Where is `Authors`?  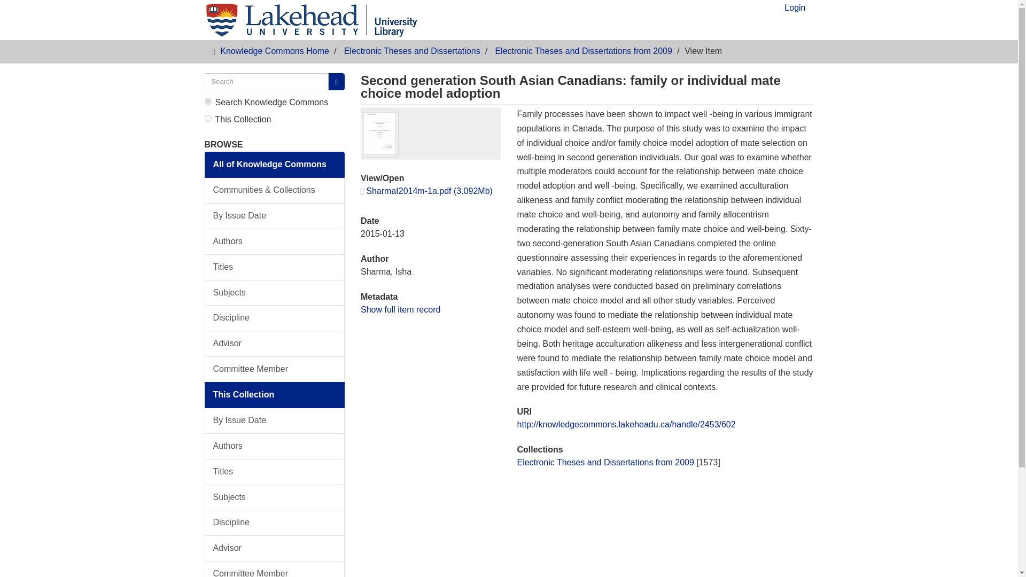 Authors is located at coordinates (275, 446).